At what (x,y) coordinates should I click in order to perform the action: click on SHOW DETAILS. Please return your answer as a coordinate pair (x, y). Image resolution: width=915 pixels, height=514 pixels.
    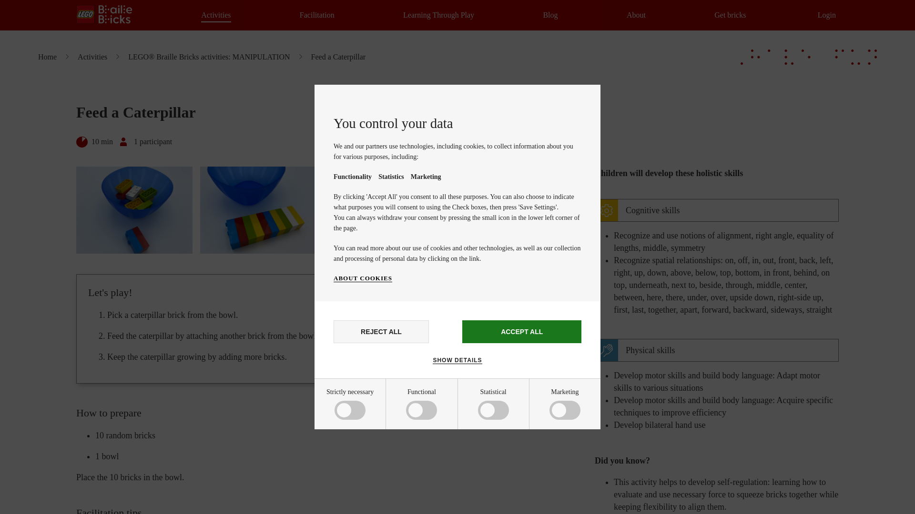
    Looking at the image, I should click on (457, 360).